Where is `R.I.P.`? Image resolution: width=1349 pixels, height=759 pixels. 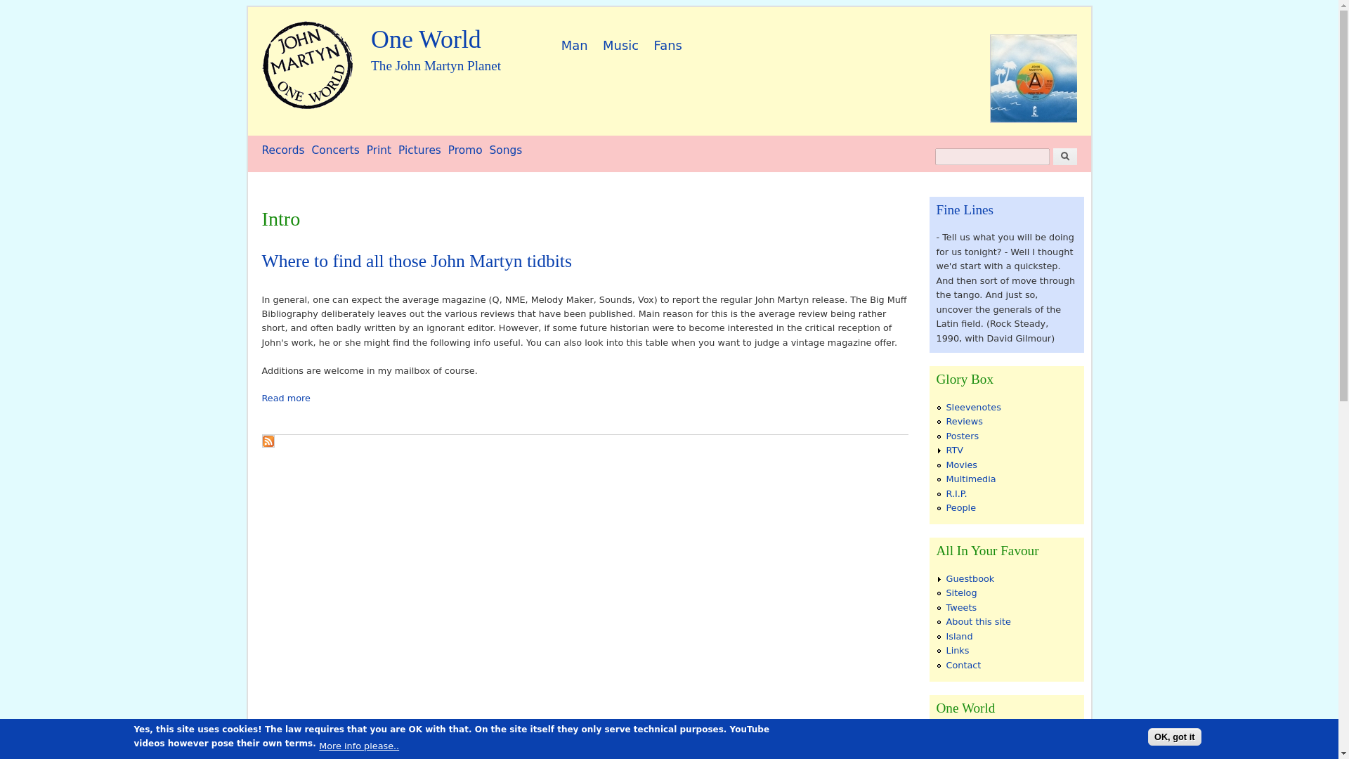
R.I.P. is located at coordinates (956, 493).